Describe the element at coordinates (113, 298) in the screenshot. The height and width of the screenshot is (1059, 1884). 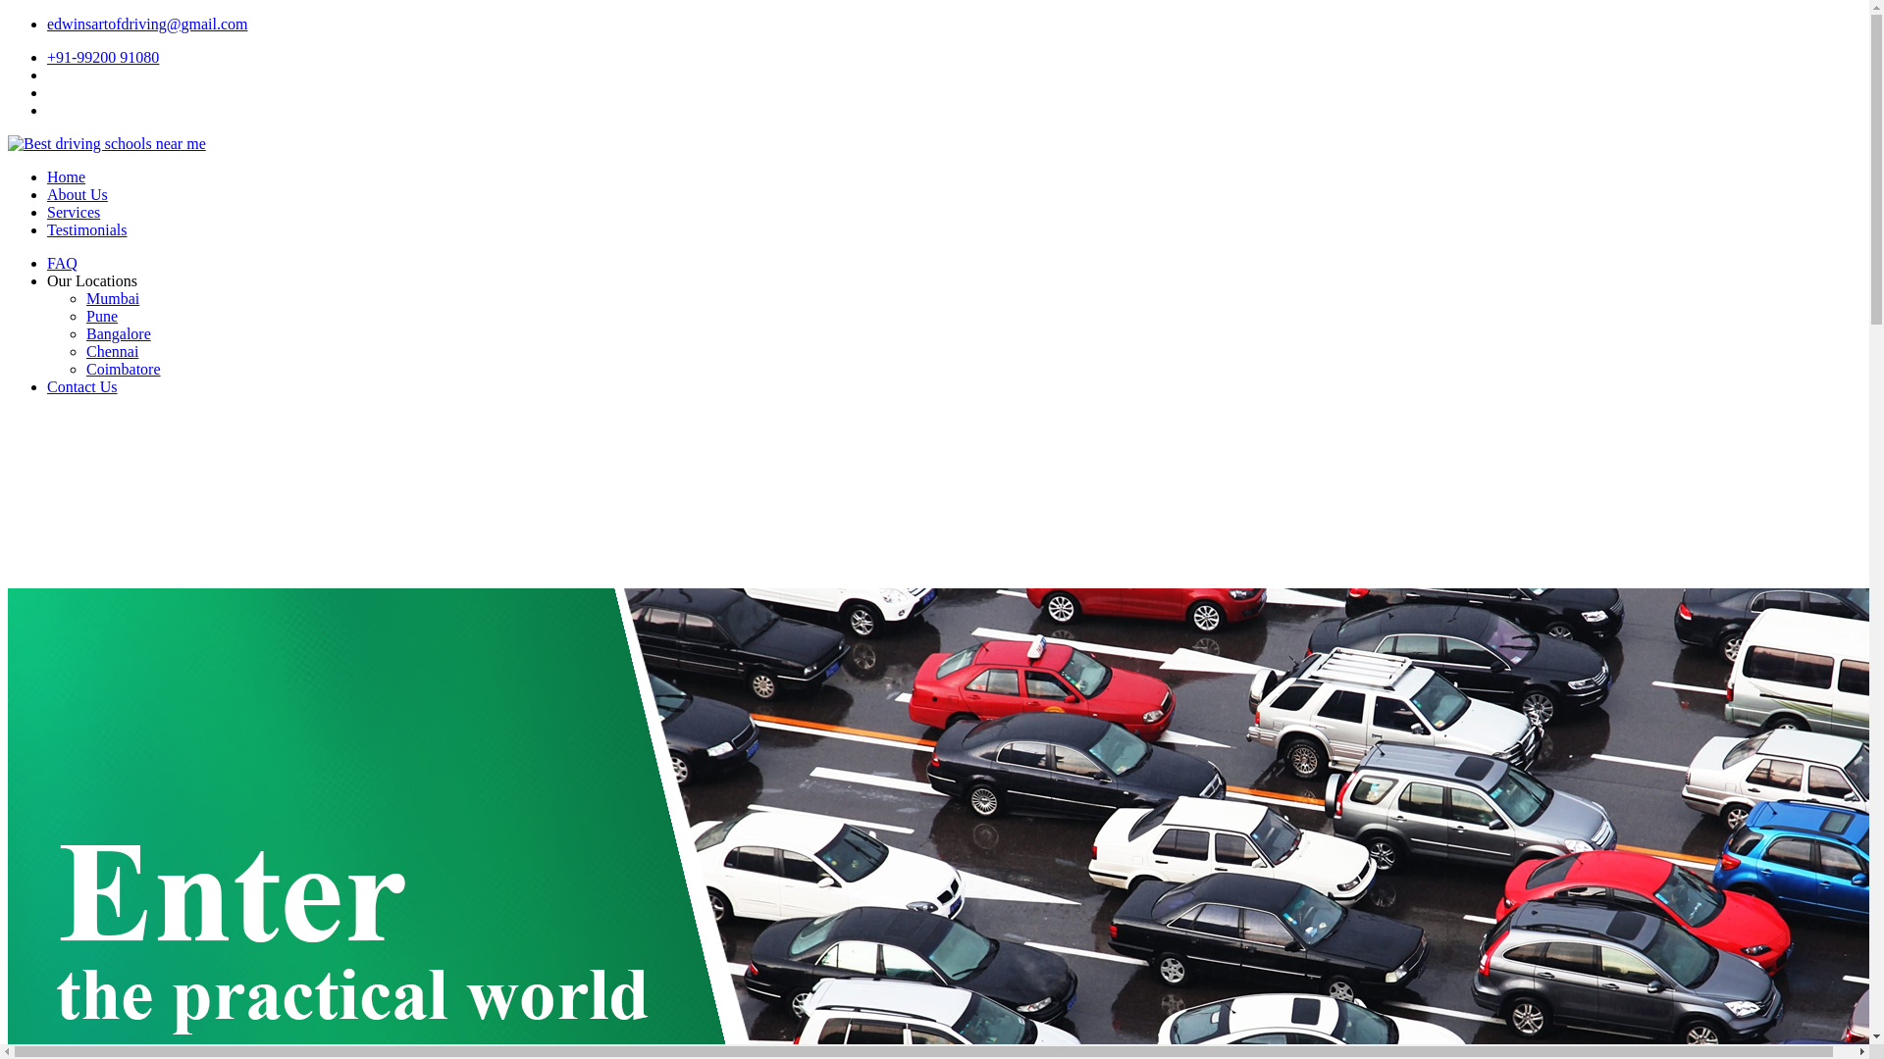
I see `Mumbai` at that location.